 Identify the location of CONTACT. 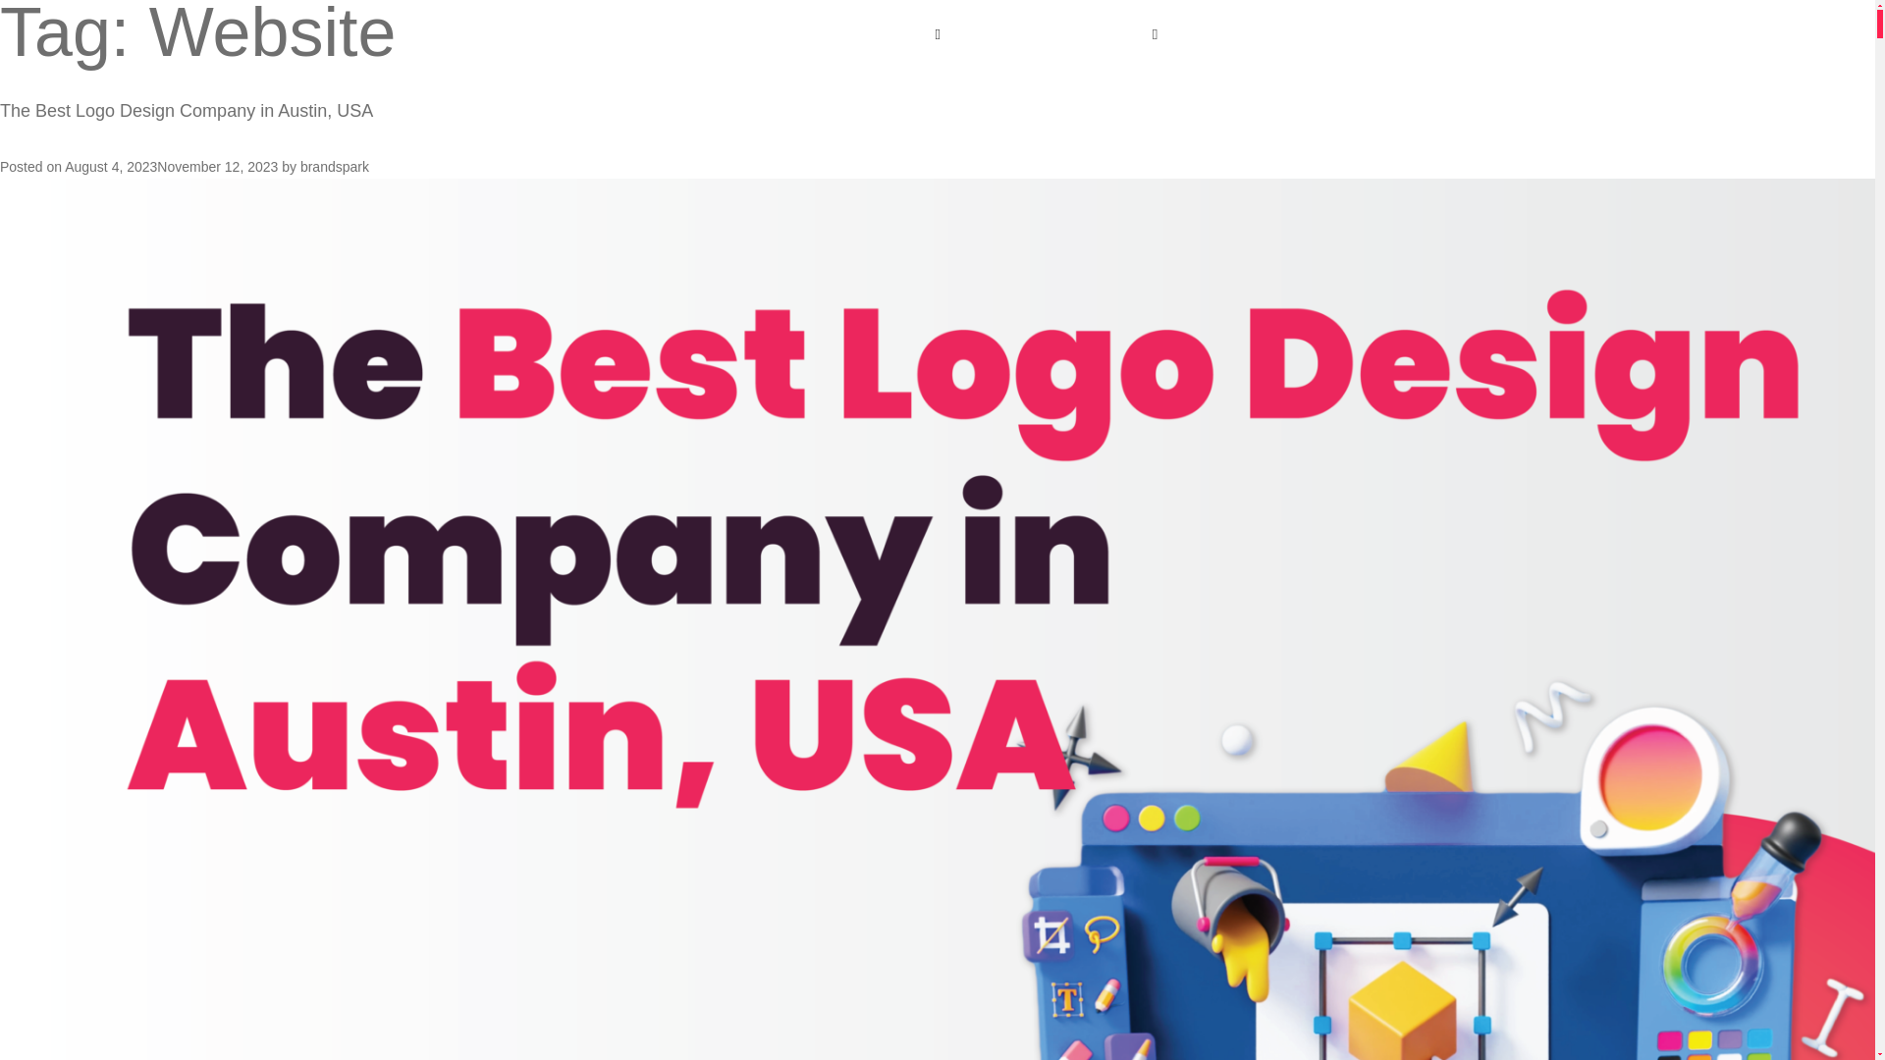
(1453, 35).